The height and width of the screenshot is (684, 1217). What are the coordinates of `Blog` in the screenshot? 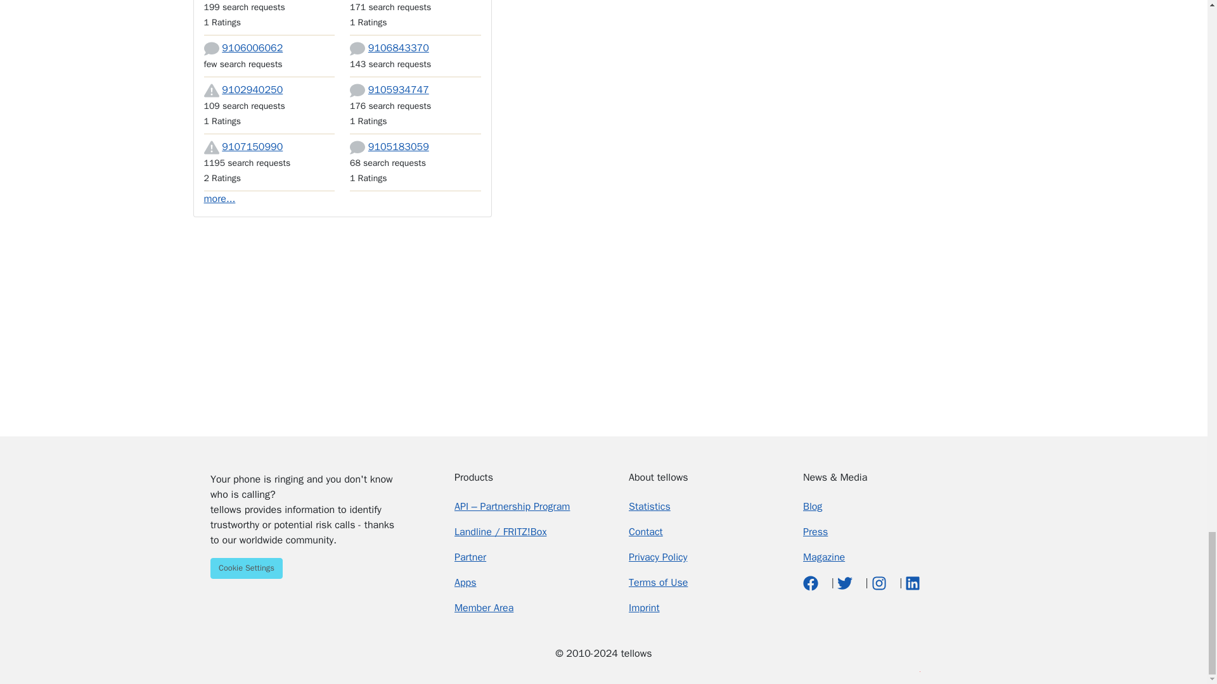 It's located at (813, 507).